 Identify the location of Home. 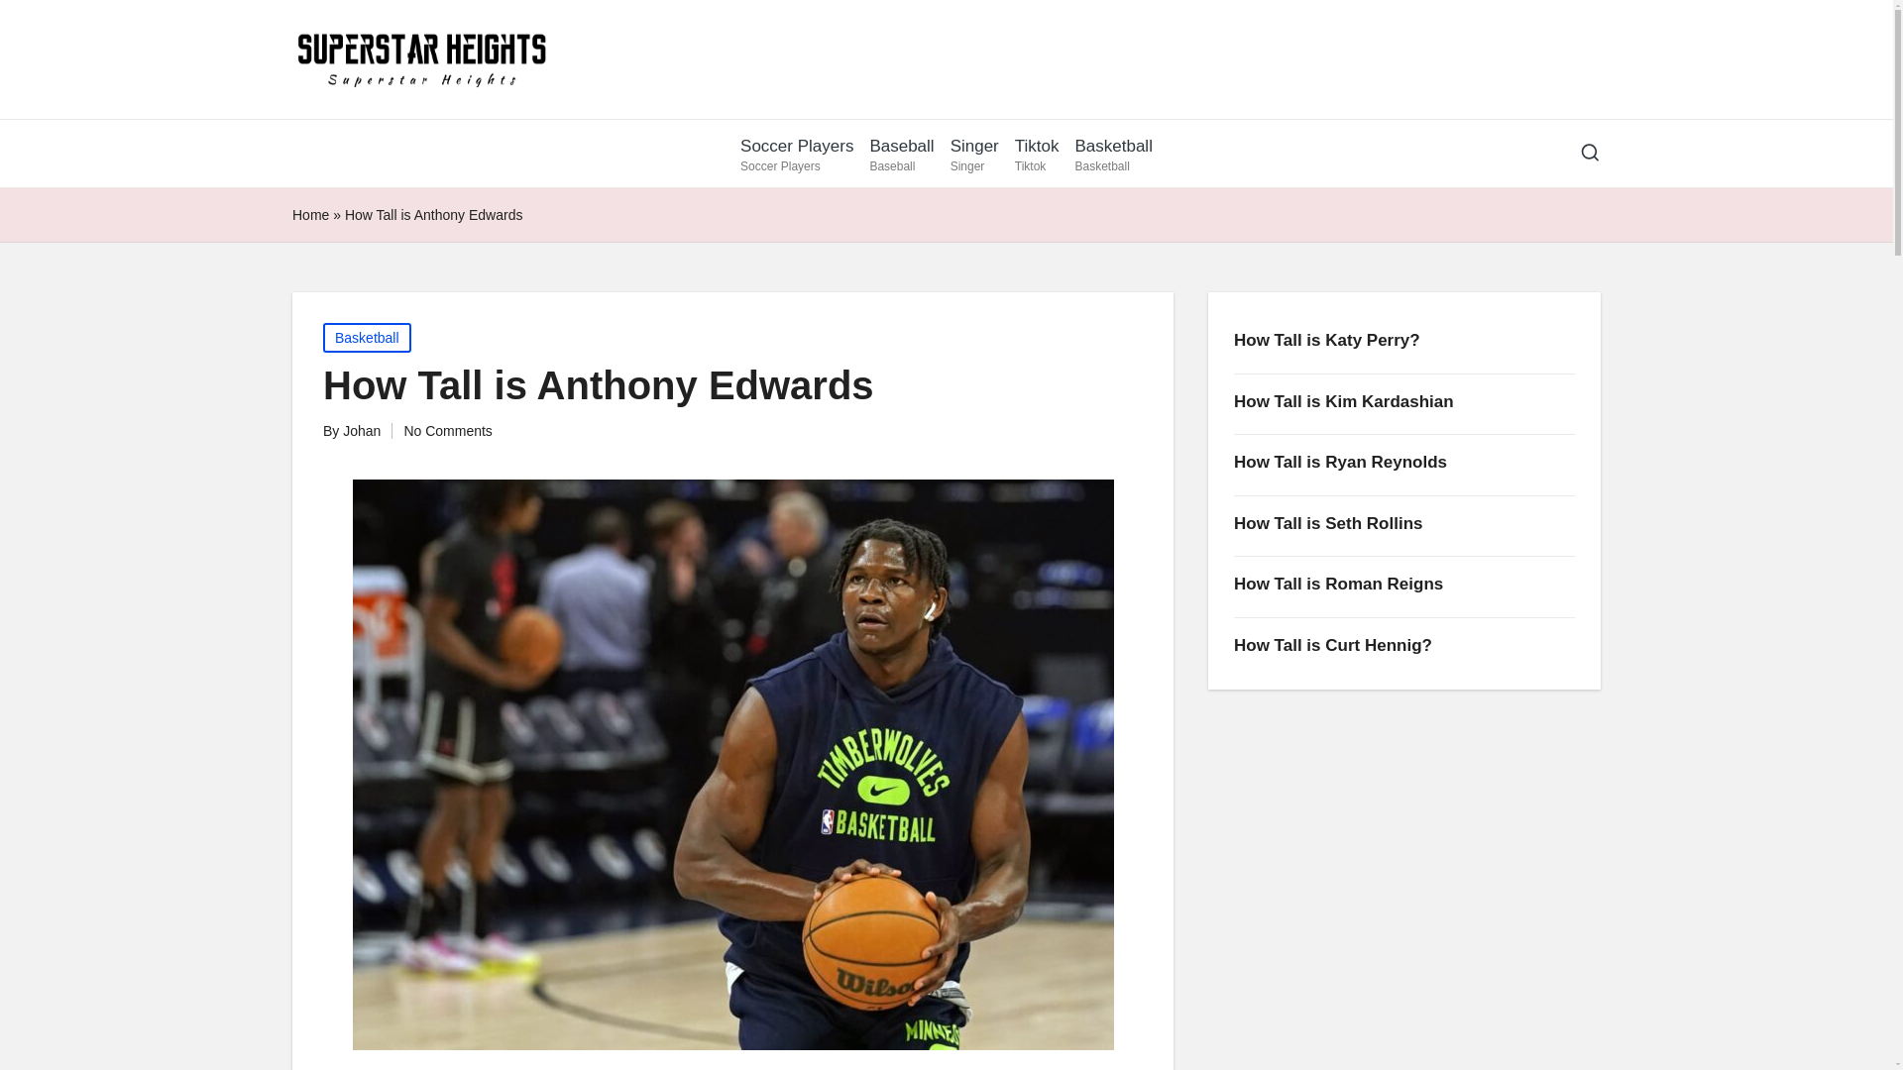
(447, 430).